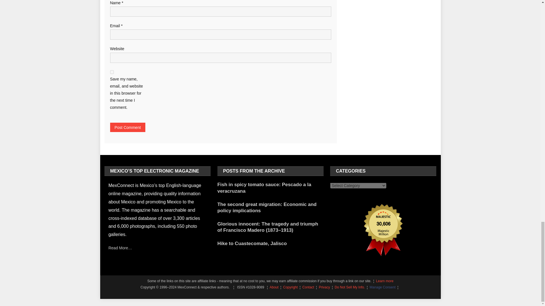 The image size is (545, 306). Describe the element at coordinates (112, 72) in the screenshot. I see `yes` at that location.